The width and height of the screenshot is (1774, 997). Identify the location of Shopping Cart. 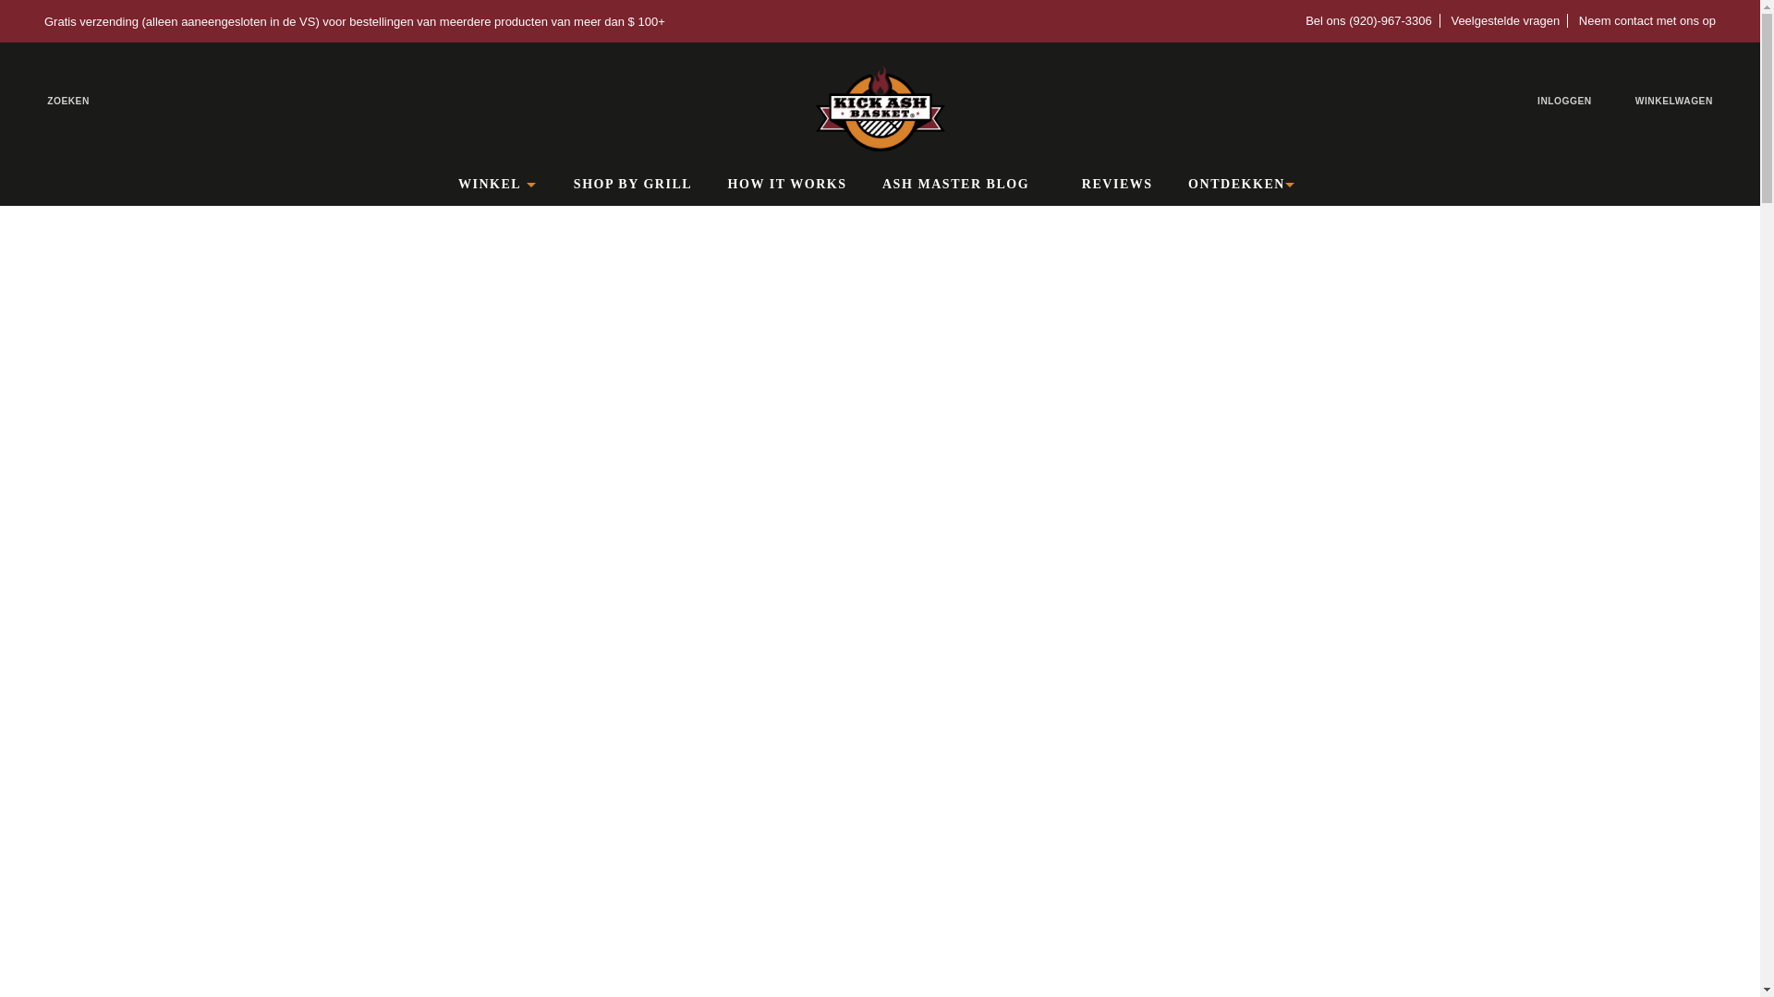
(1687, 101).